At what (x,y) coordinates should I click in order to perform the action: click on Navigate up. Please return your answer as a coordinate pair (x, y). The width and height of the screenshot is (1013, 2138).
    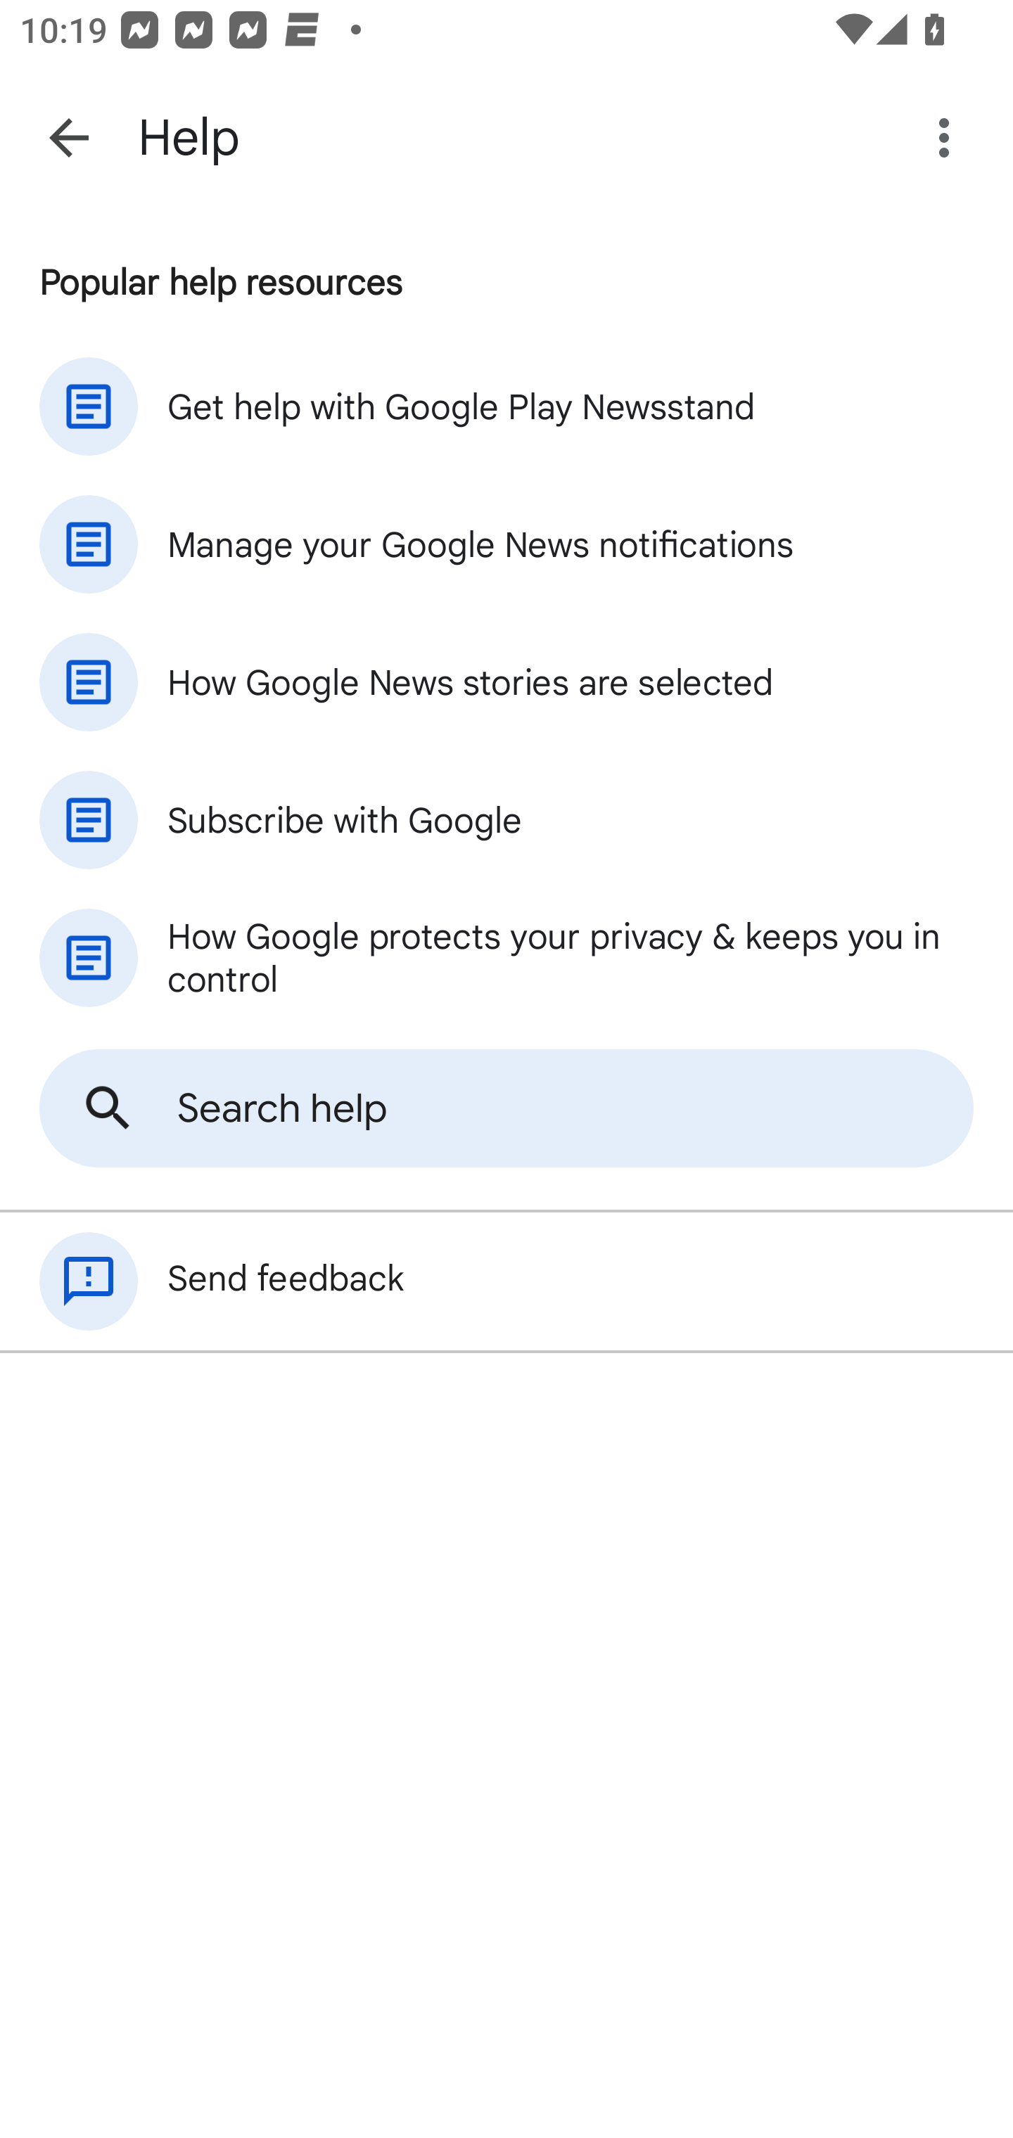
    Looking at the image, I should click on (69, 138).